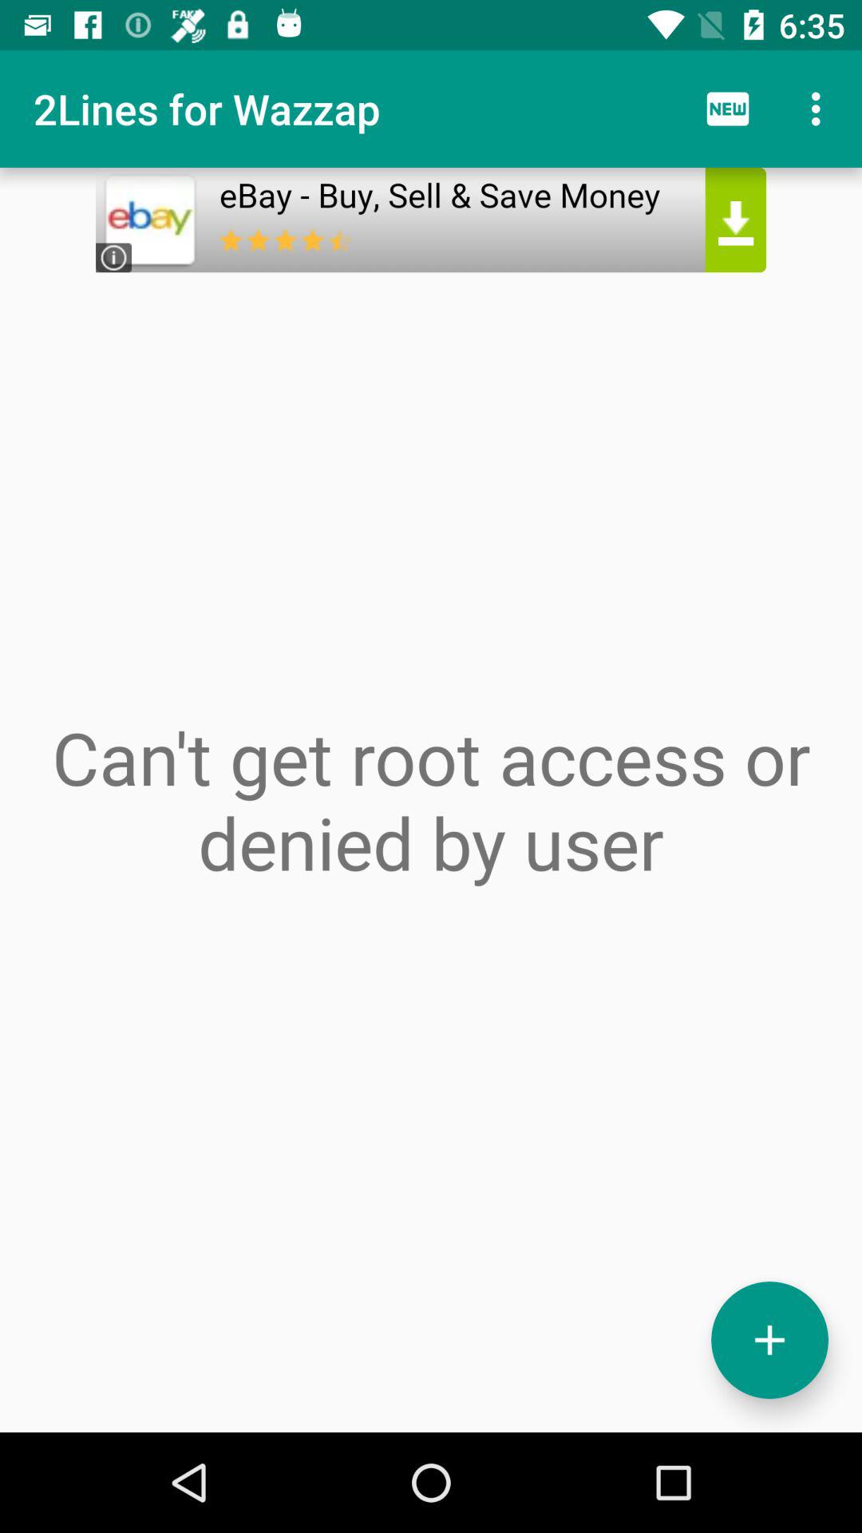  What do you see at coordinates (431, 220) in the screenshot?
I see `download ebay app` at bounding box center [431, 220].